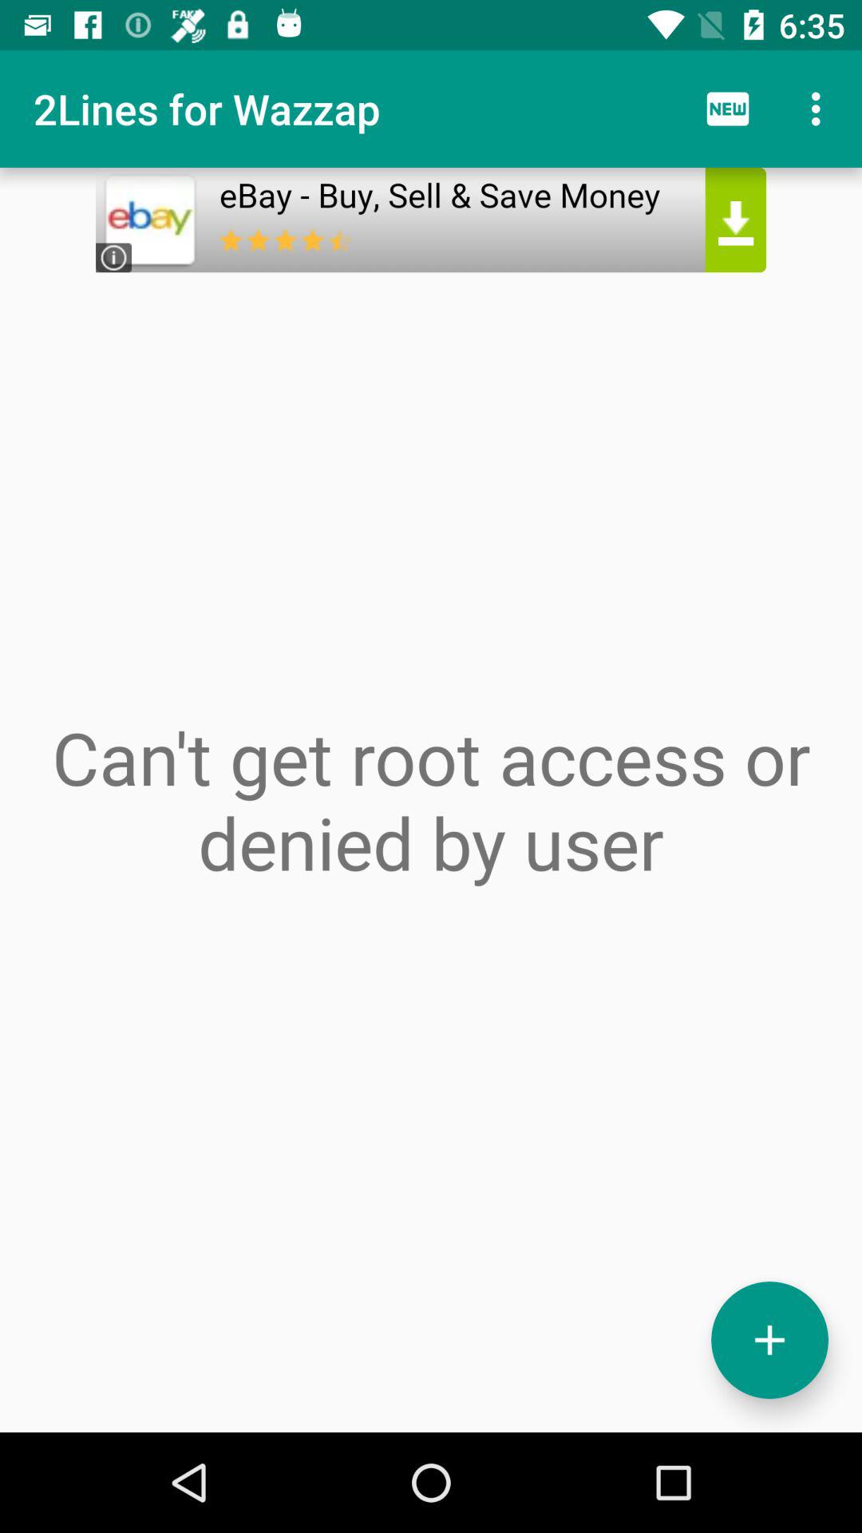  What do you see at coordinates (431, 220) in the screenshot?
I see `download ebay app` at bounding box center [431, 220].